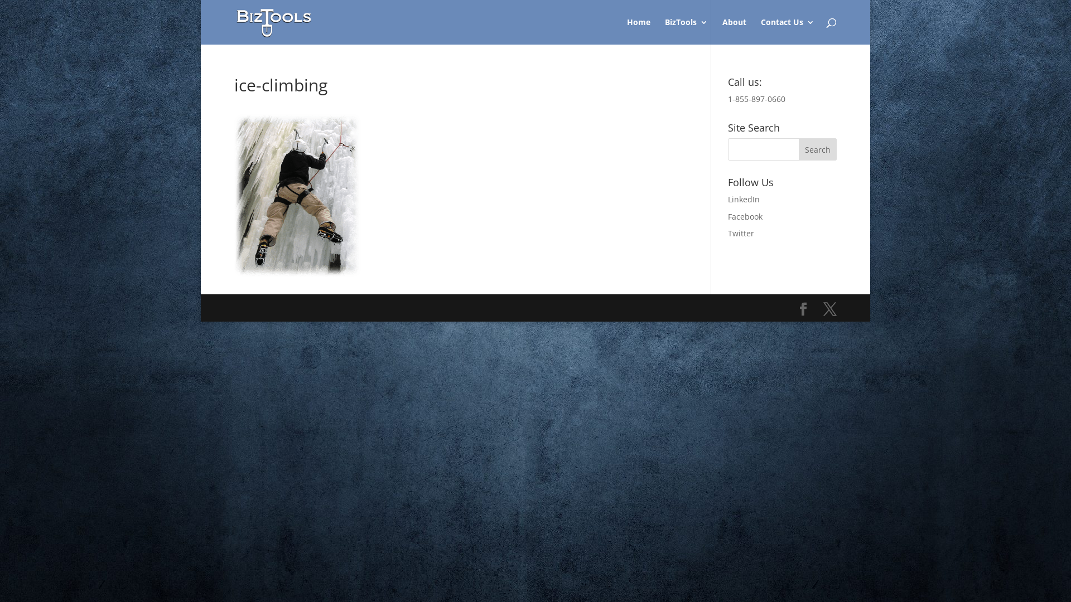  What do you see at coordinates (756, 99) in the screenshot?
I see `1-855-897-0660` at bounding box center [756, 99].